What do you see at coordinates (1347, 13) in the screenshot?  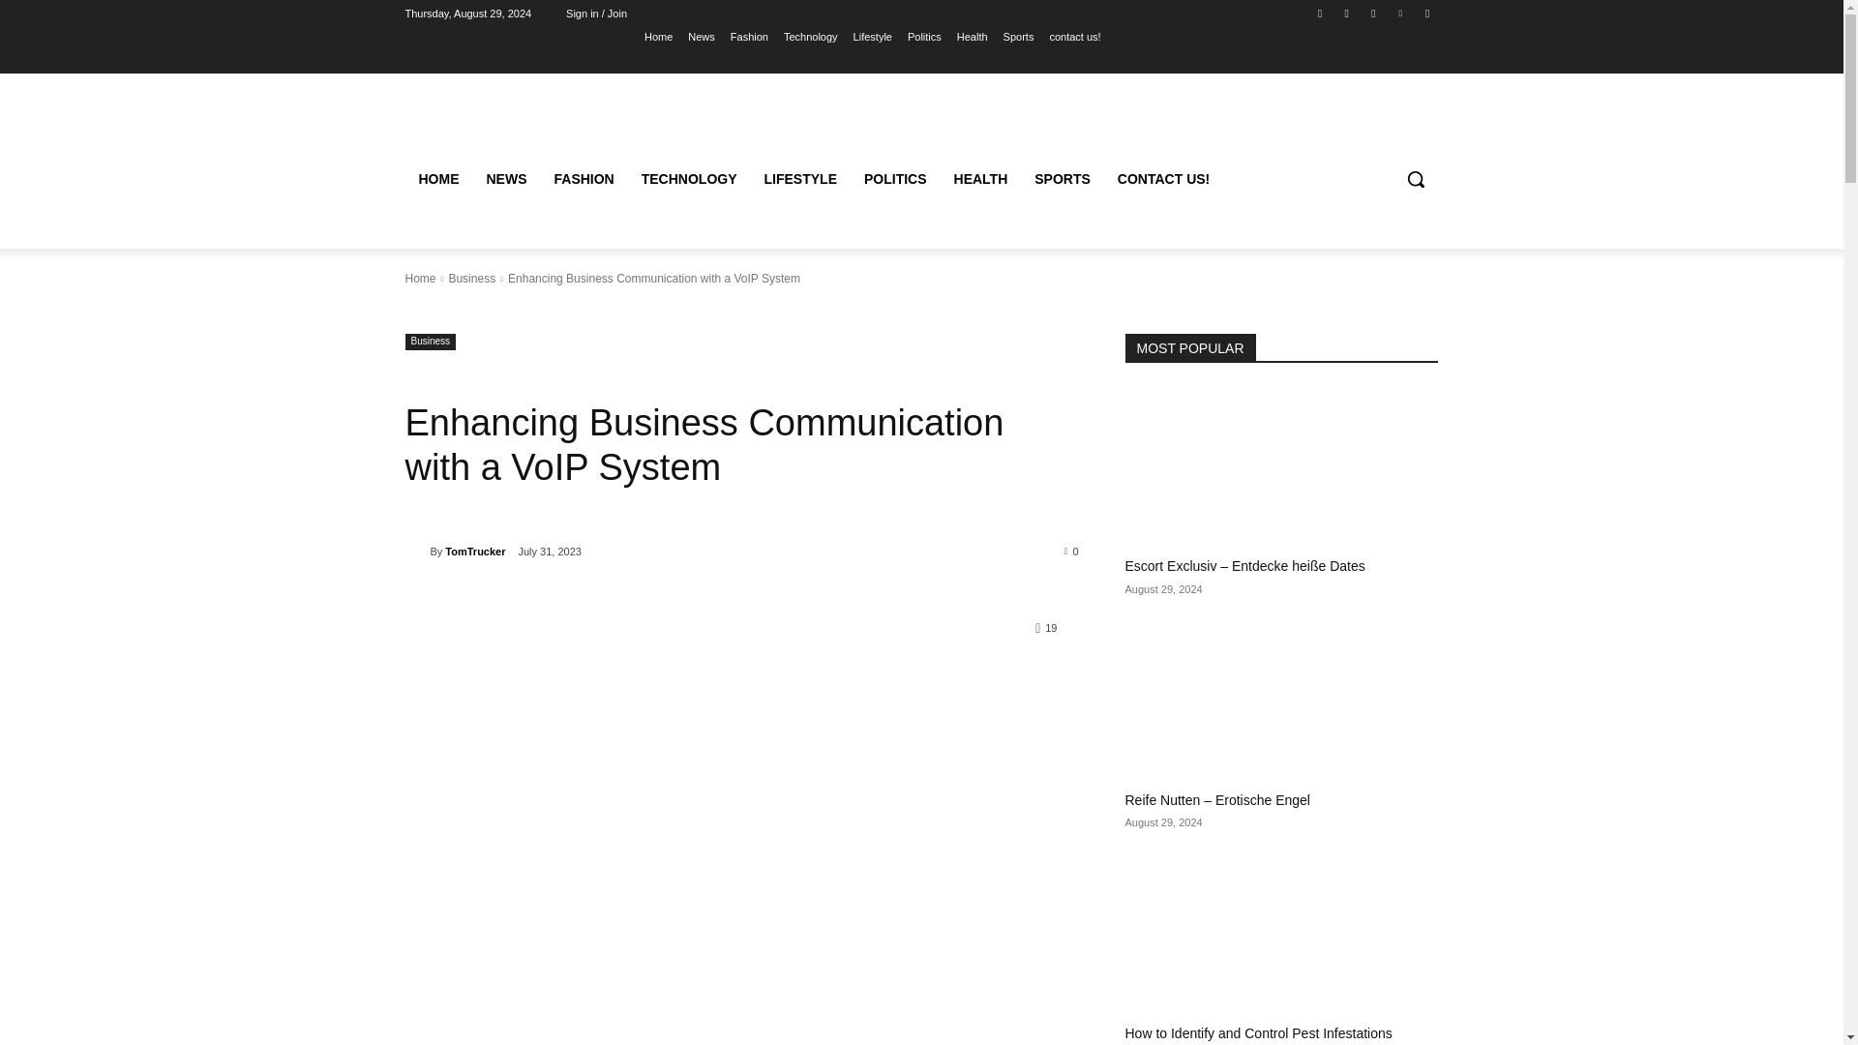 I see `Instagram` at bounding box center [1347, 13].